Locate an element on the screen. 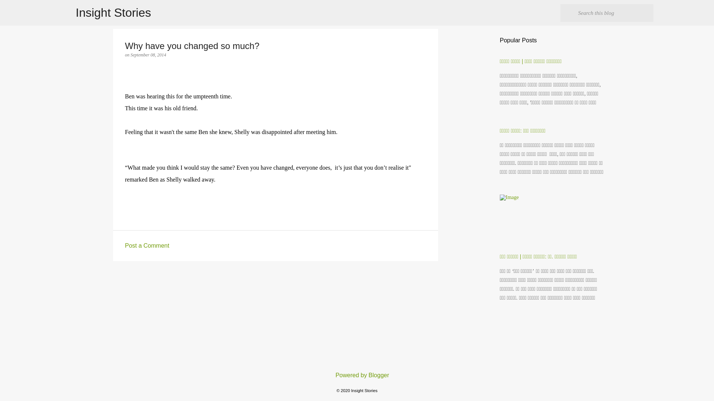  Post a Comment is located at coordinates (147, 245).